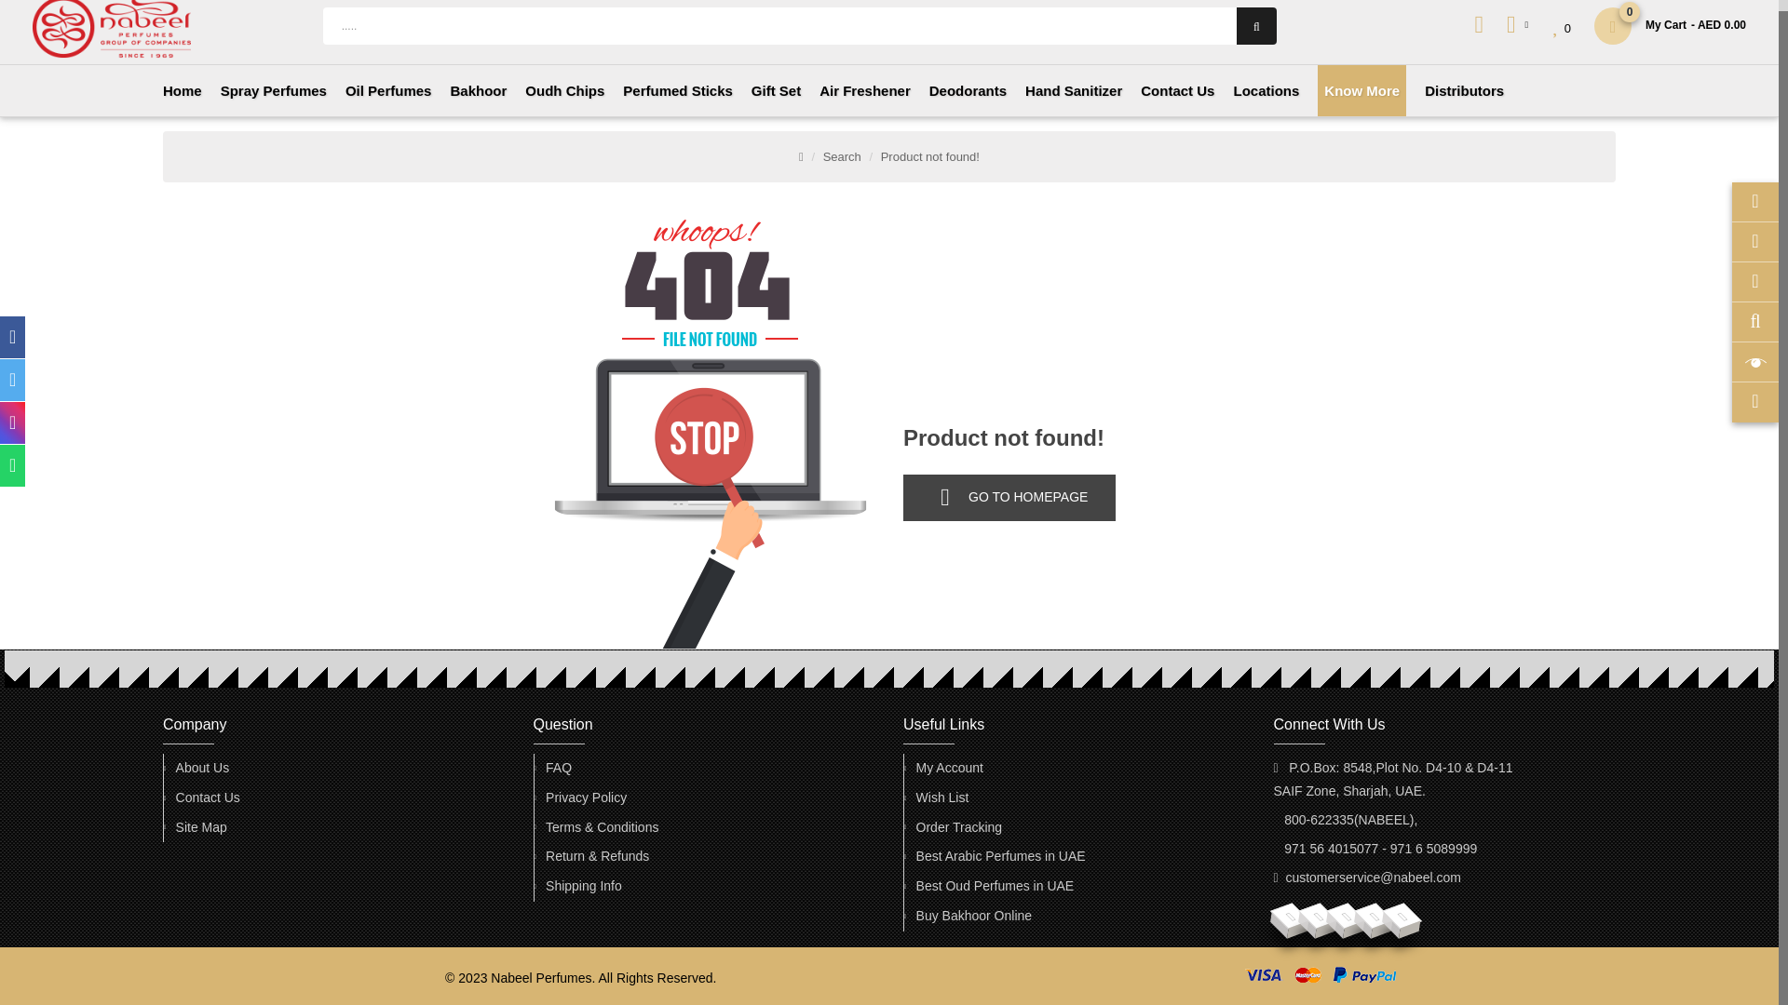 This screenshot has height=1005, width=1788. What do you see at coordinates (1361, 91) in the screenshot?
I see `Know More` at bounding box center [1361, 91].